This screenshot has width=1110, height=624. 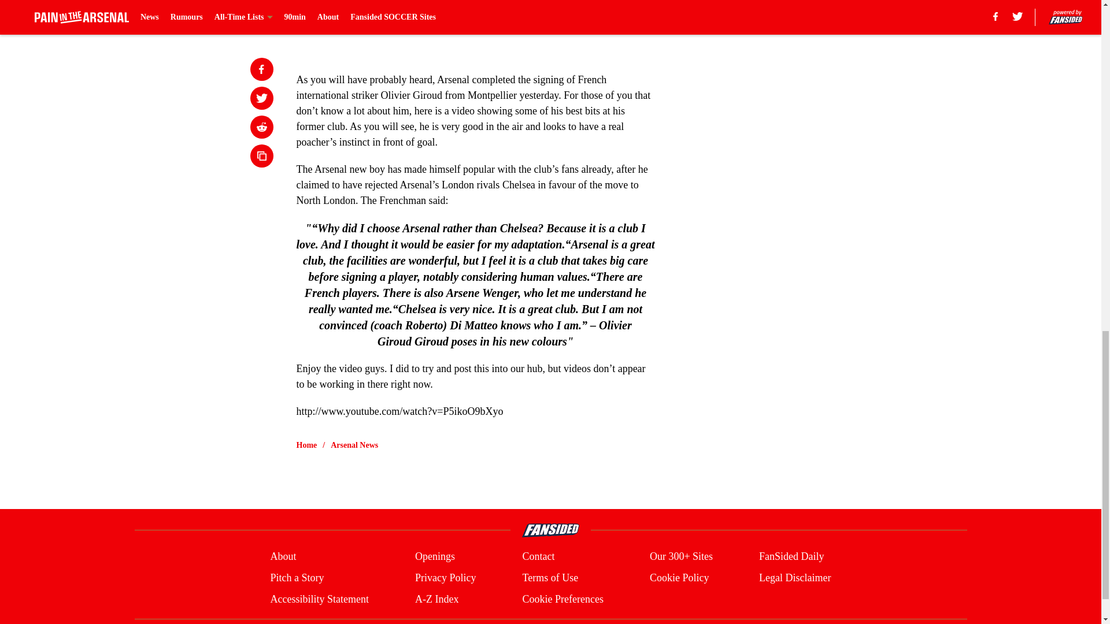 What do you see at coordinates (435, 557) in the screenshot?
I see `Openings` at bounding box center [435, 557].